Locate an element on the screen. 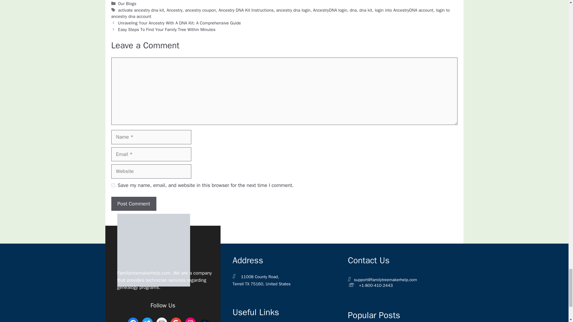  Ancestry DNA Kit Instructions is located at coordinates (246, 10).